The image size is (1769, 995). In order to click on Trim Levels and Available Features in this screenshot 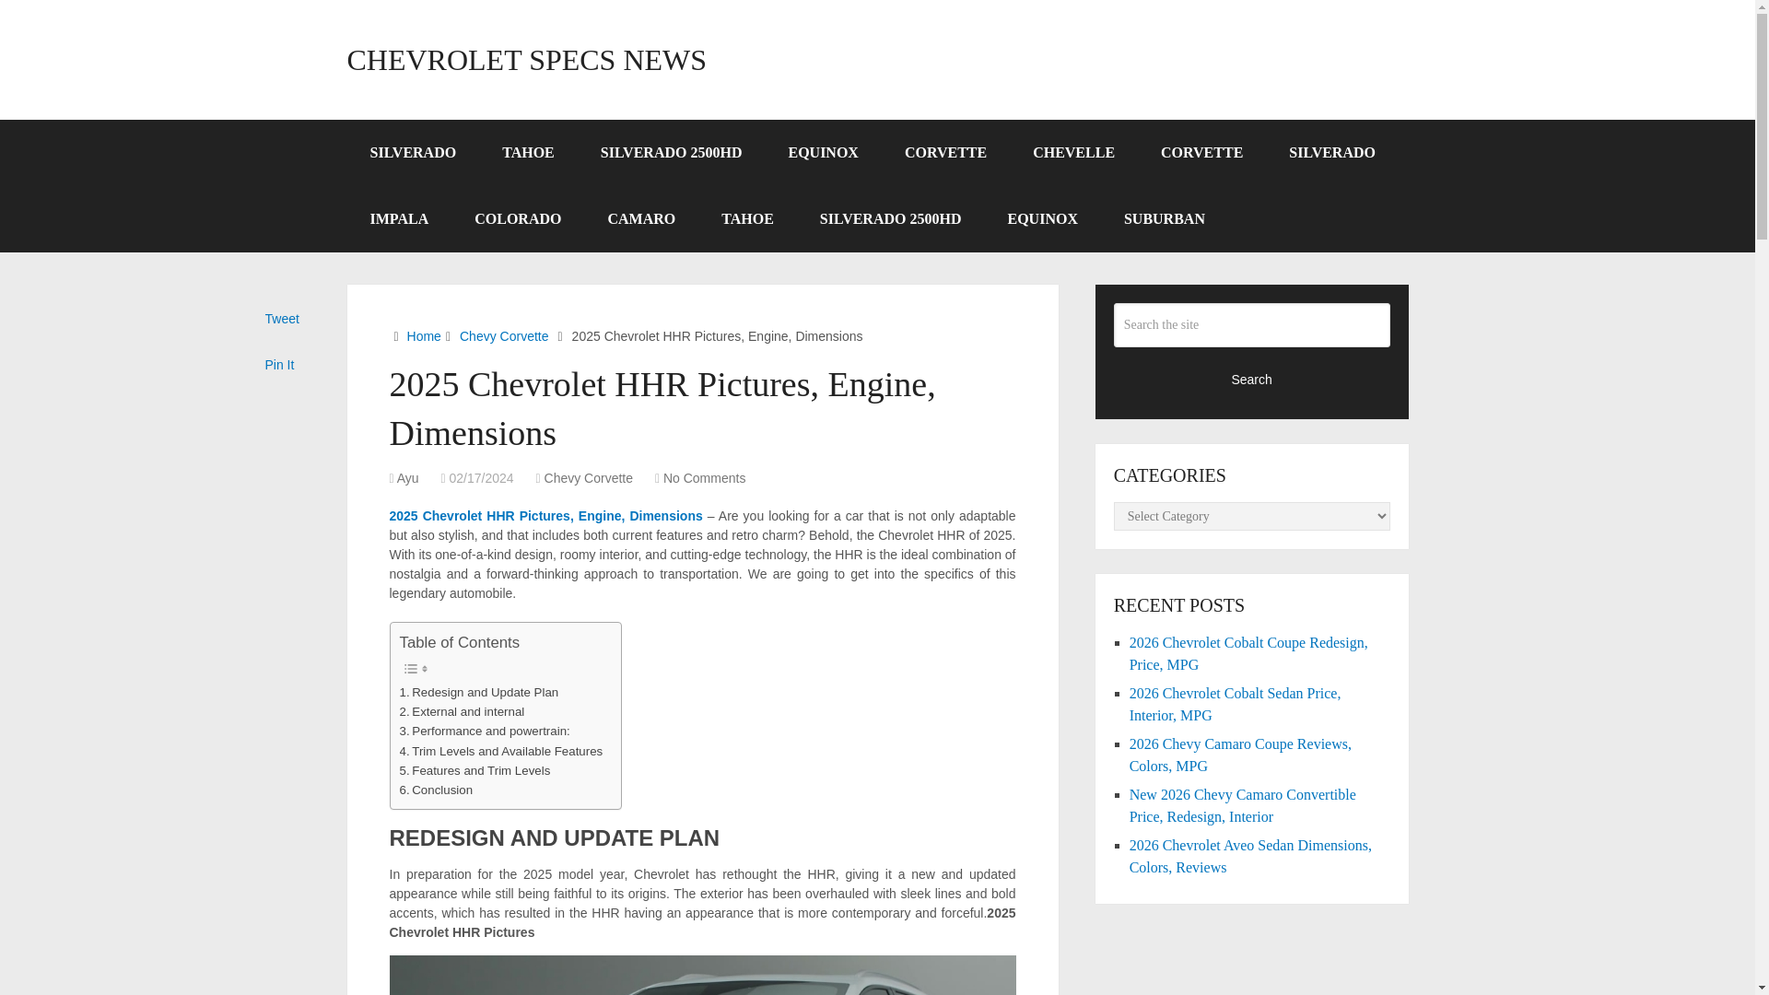, I will do `click(501, 751)`.